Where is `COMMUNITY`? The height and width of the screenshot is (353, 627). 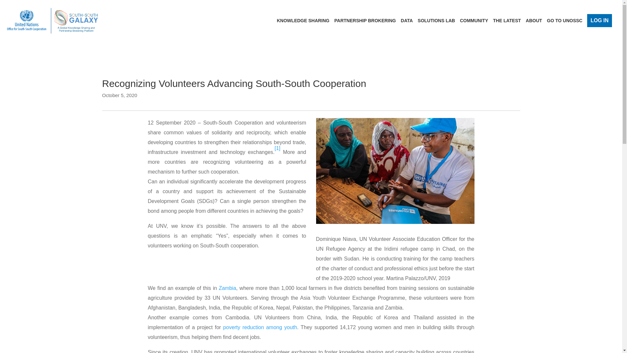
COMMUNITY is located at coordinates (474, 22).